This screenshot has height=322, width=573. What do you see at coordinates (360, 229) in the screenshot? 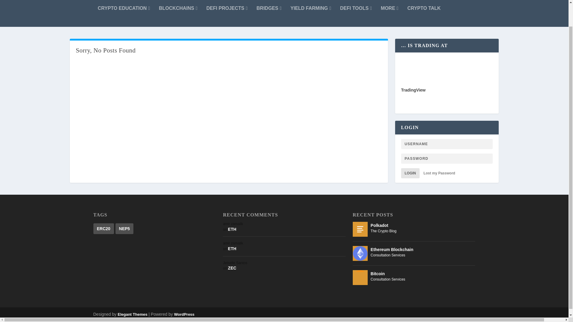
I see `Polkadot` at bounding box center [360, 229].